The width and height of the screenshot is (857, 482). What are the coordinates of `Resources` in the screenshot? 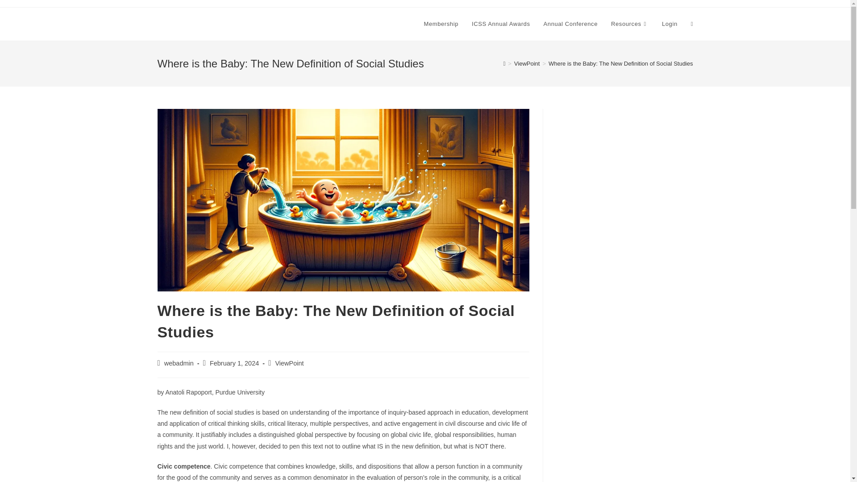 It's located at (629, 24).